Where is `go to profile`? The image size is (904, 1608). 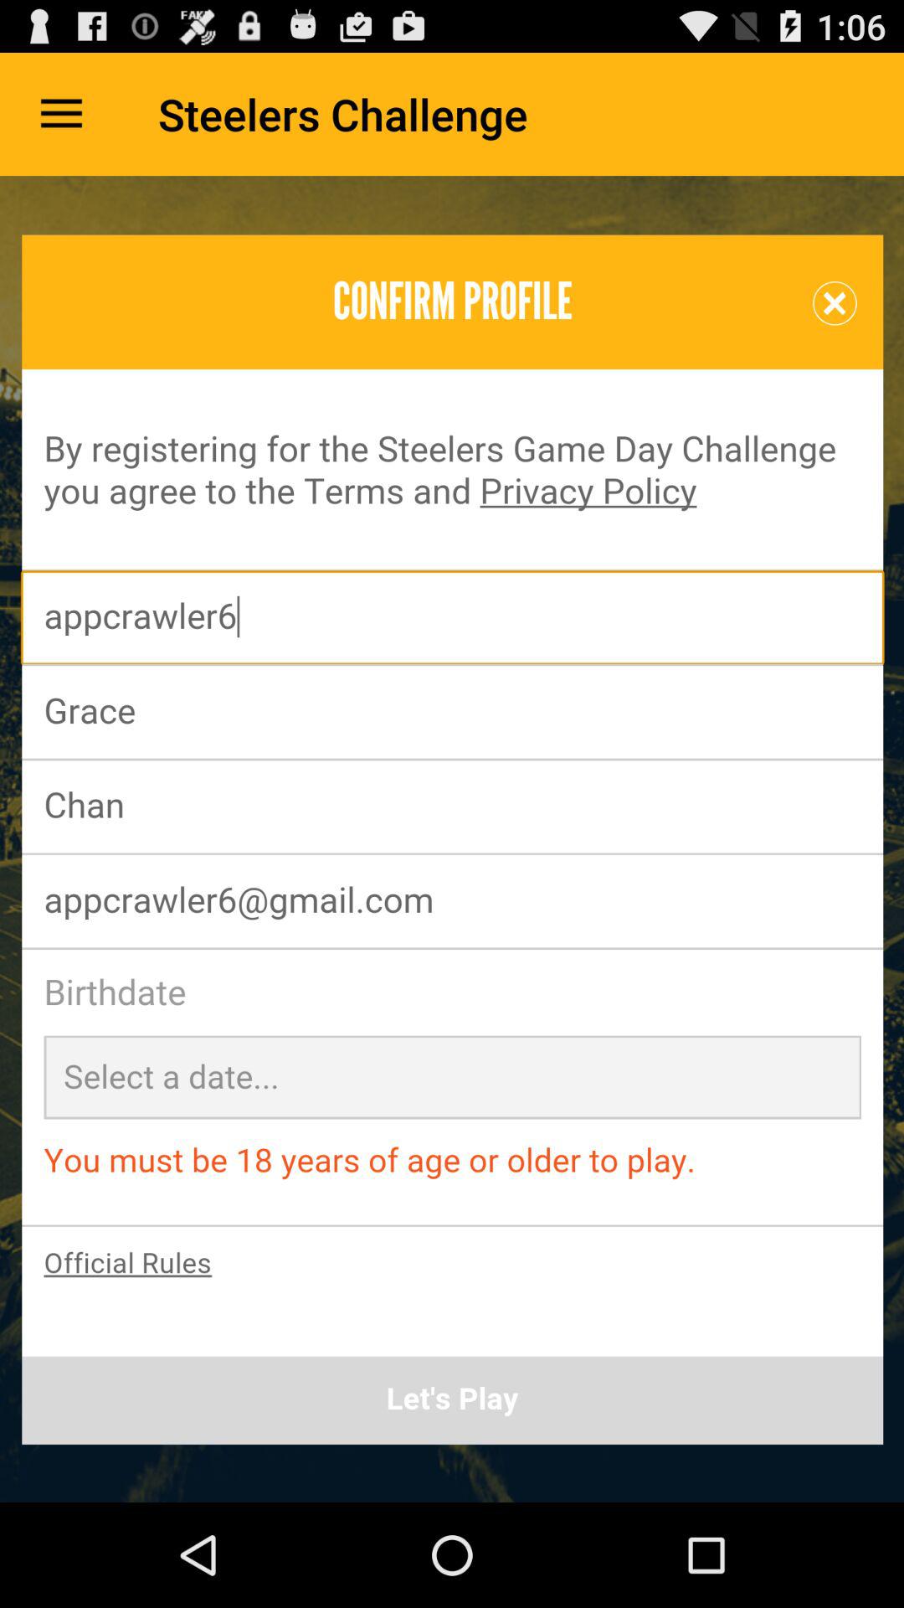
go to profile is located at coordinates (452, 839).